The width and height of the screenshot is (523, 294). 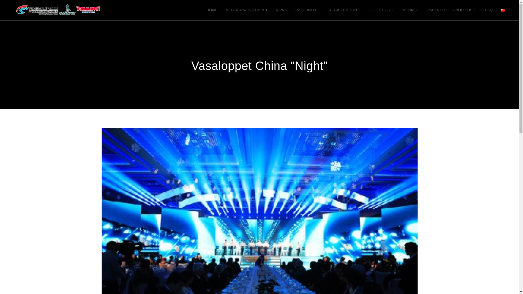 What do you see at coordinates (282, 10) in the screenshot?
I see `NEWS` at bounding box center [282, 10].